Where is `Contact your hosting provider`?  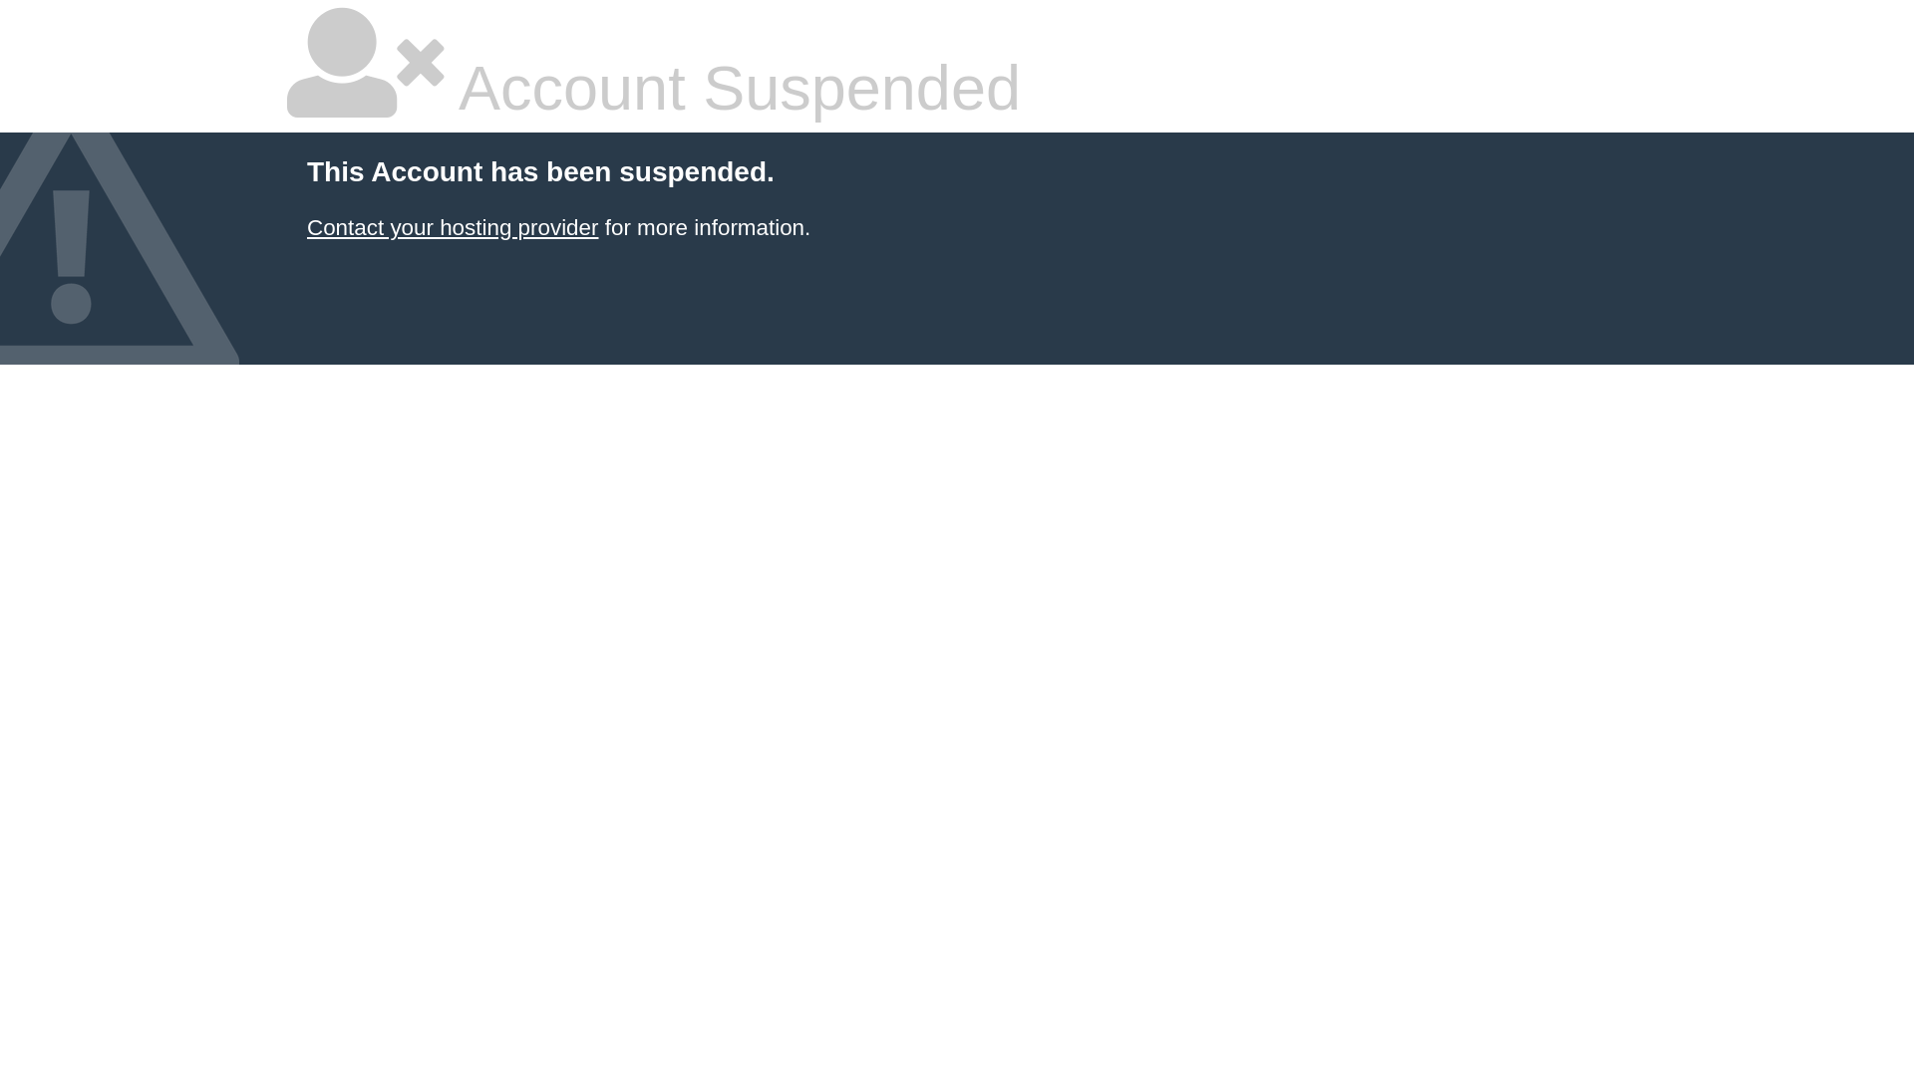
Contact your hosting provider is located at coordinates (453, 227).